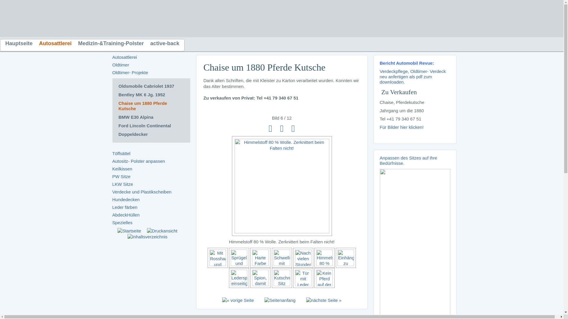  What do you see at coordinates (19, 45) in the screenshot?
I see `Hauptseite` at bounding box center [19, 45].